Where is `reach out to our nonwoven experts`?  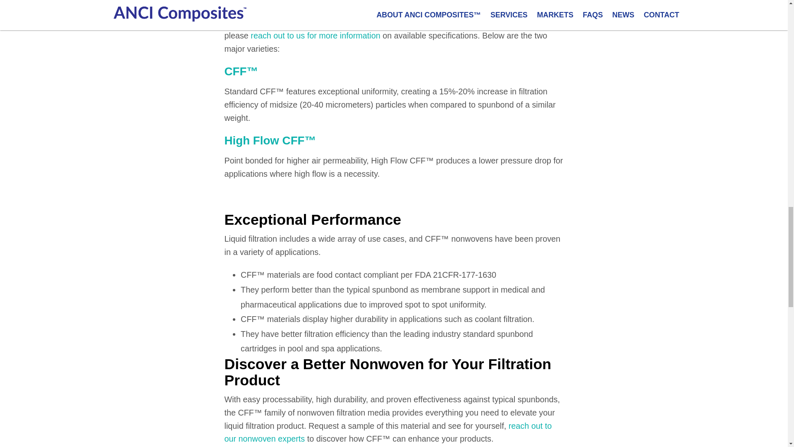
reach out to our nonwoven experts is located at coordinates (388, 433).